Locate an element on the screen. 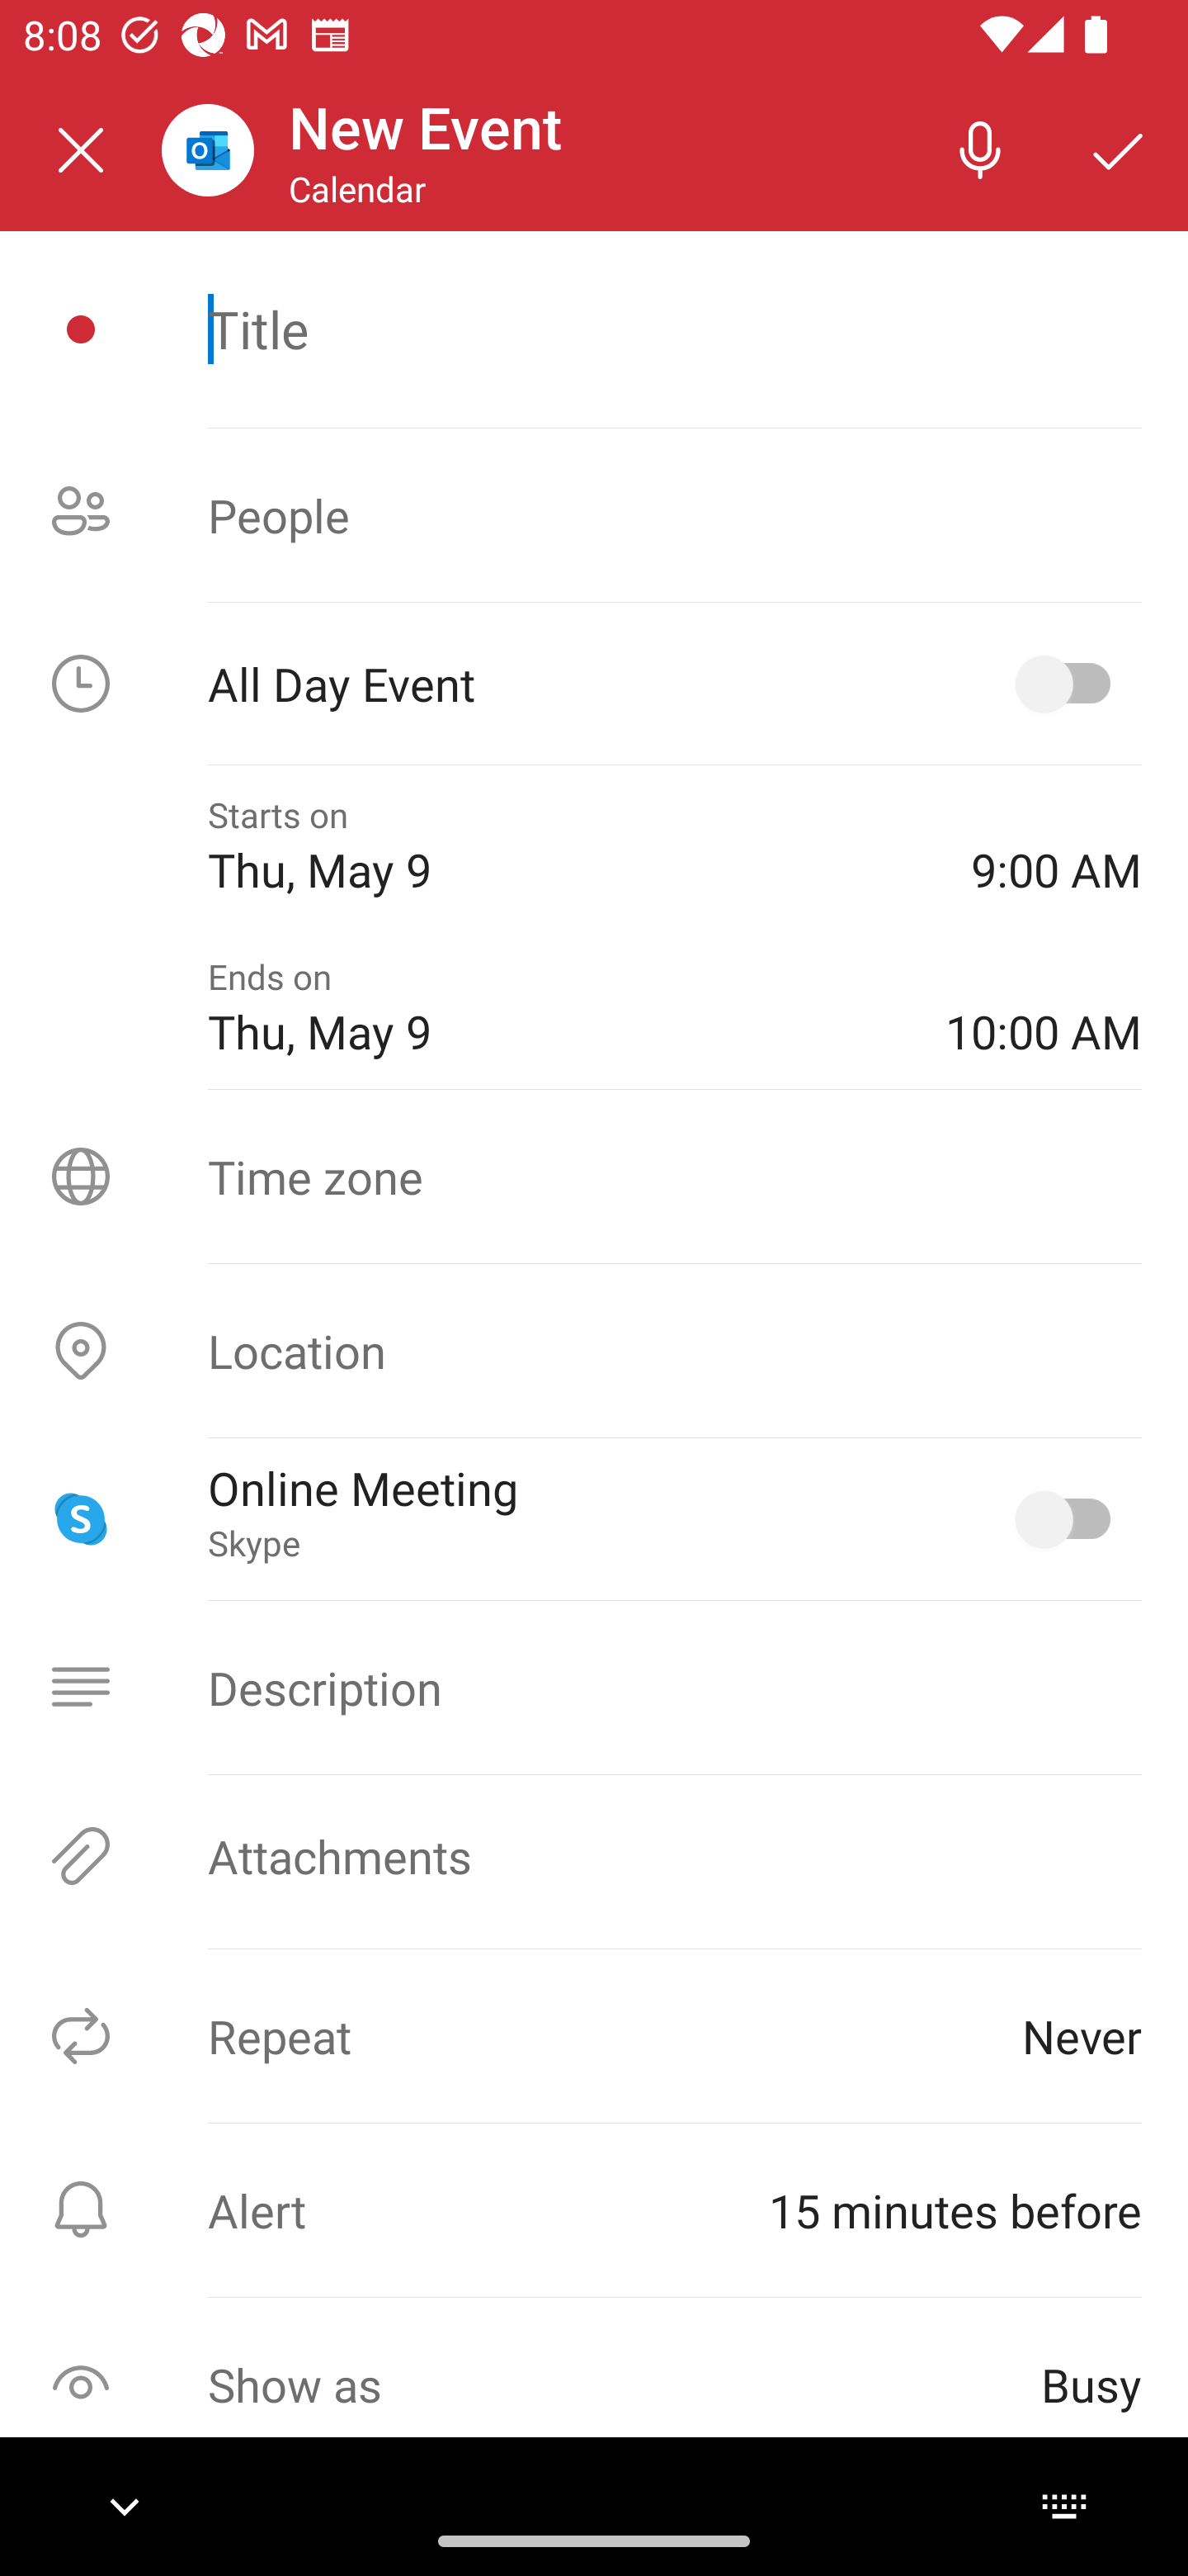 The height and width of the screenshot is (2576, 1188). People is located at coordinates (594, 515).